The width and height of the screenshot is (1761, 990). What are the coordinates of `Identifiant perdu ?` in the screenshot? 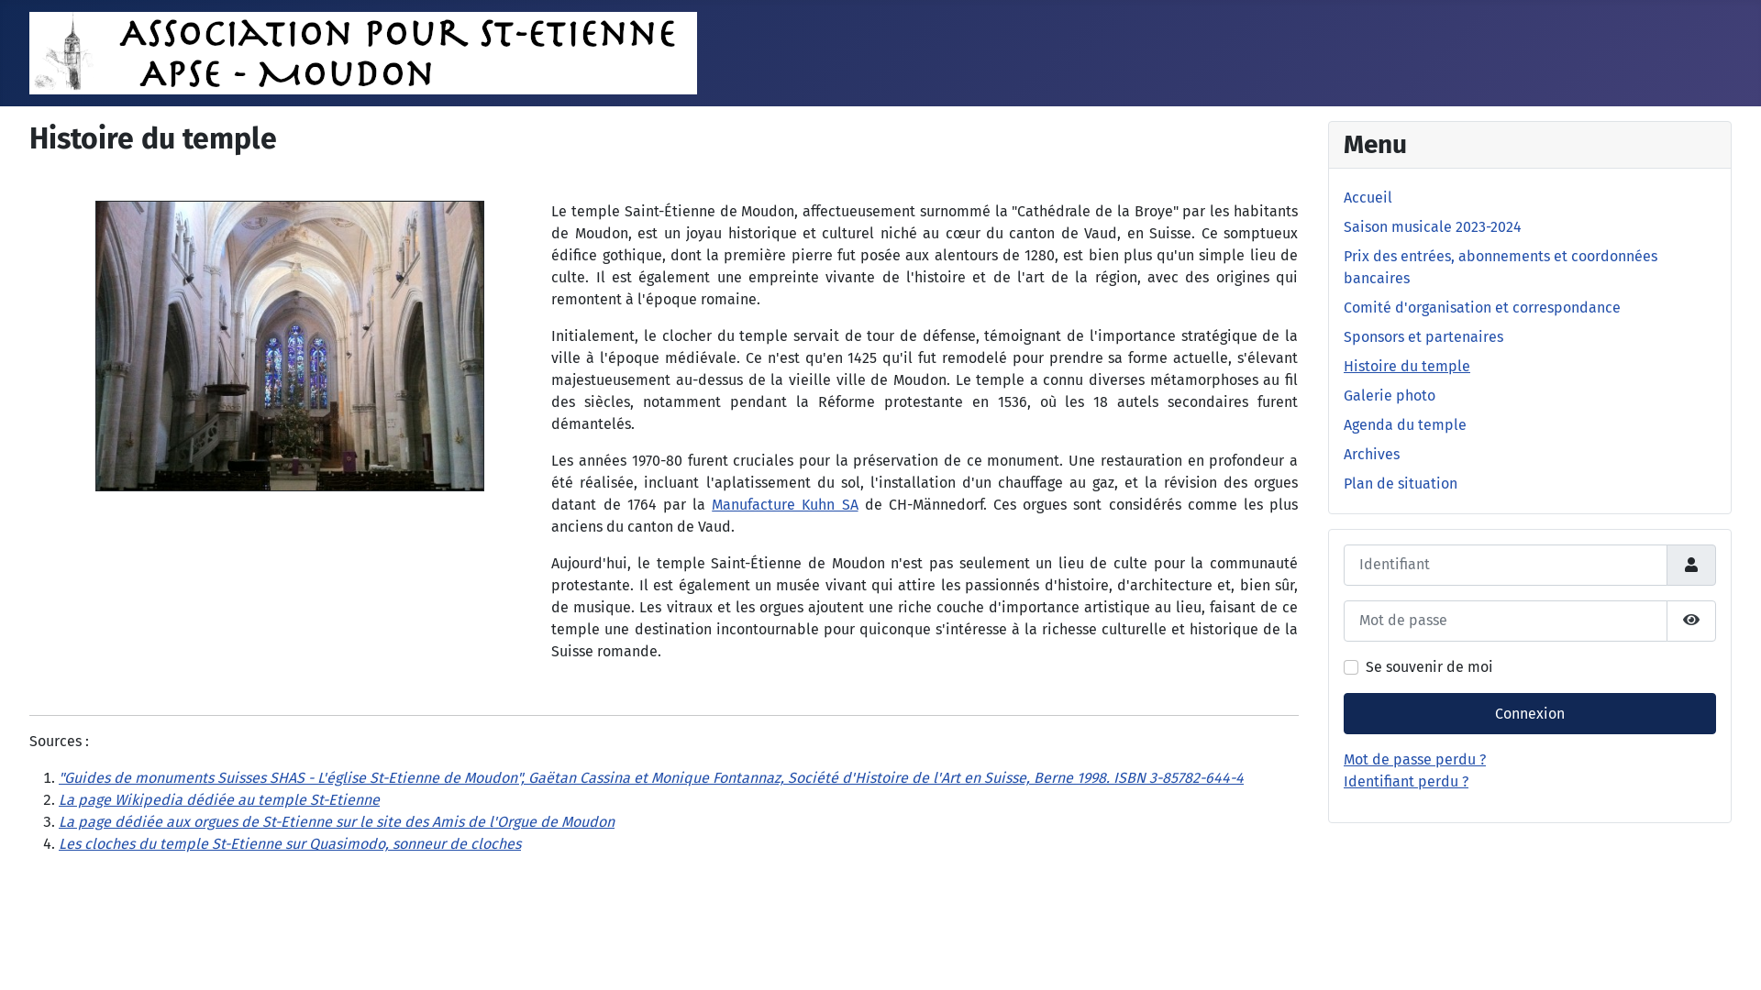 It's located at (1406, 781).